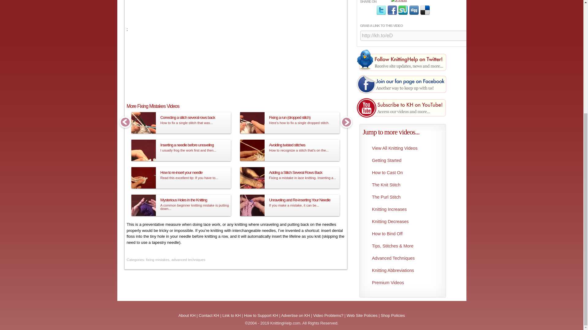  Describe the element at coordinates (401, 160) in the screenshot. I see `Getting Started` at that location.